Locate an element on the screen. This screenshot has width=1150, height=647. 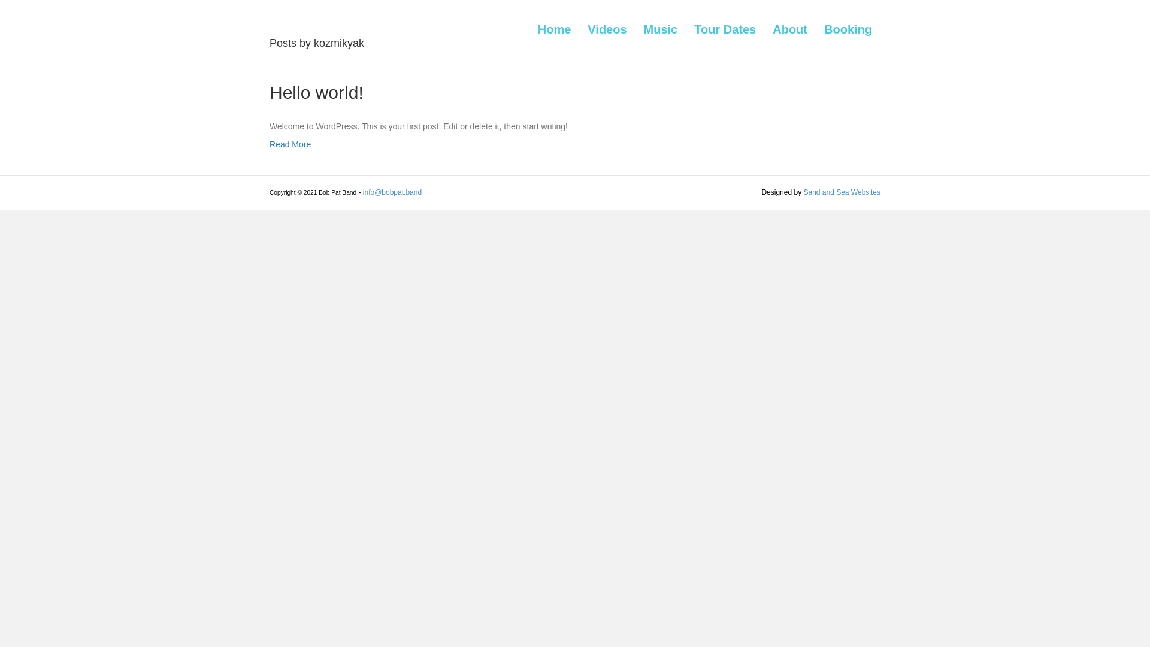
Music is located at coordinates (661, 29).